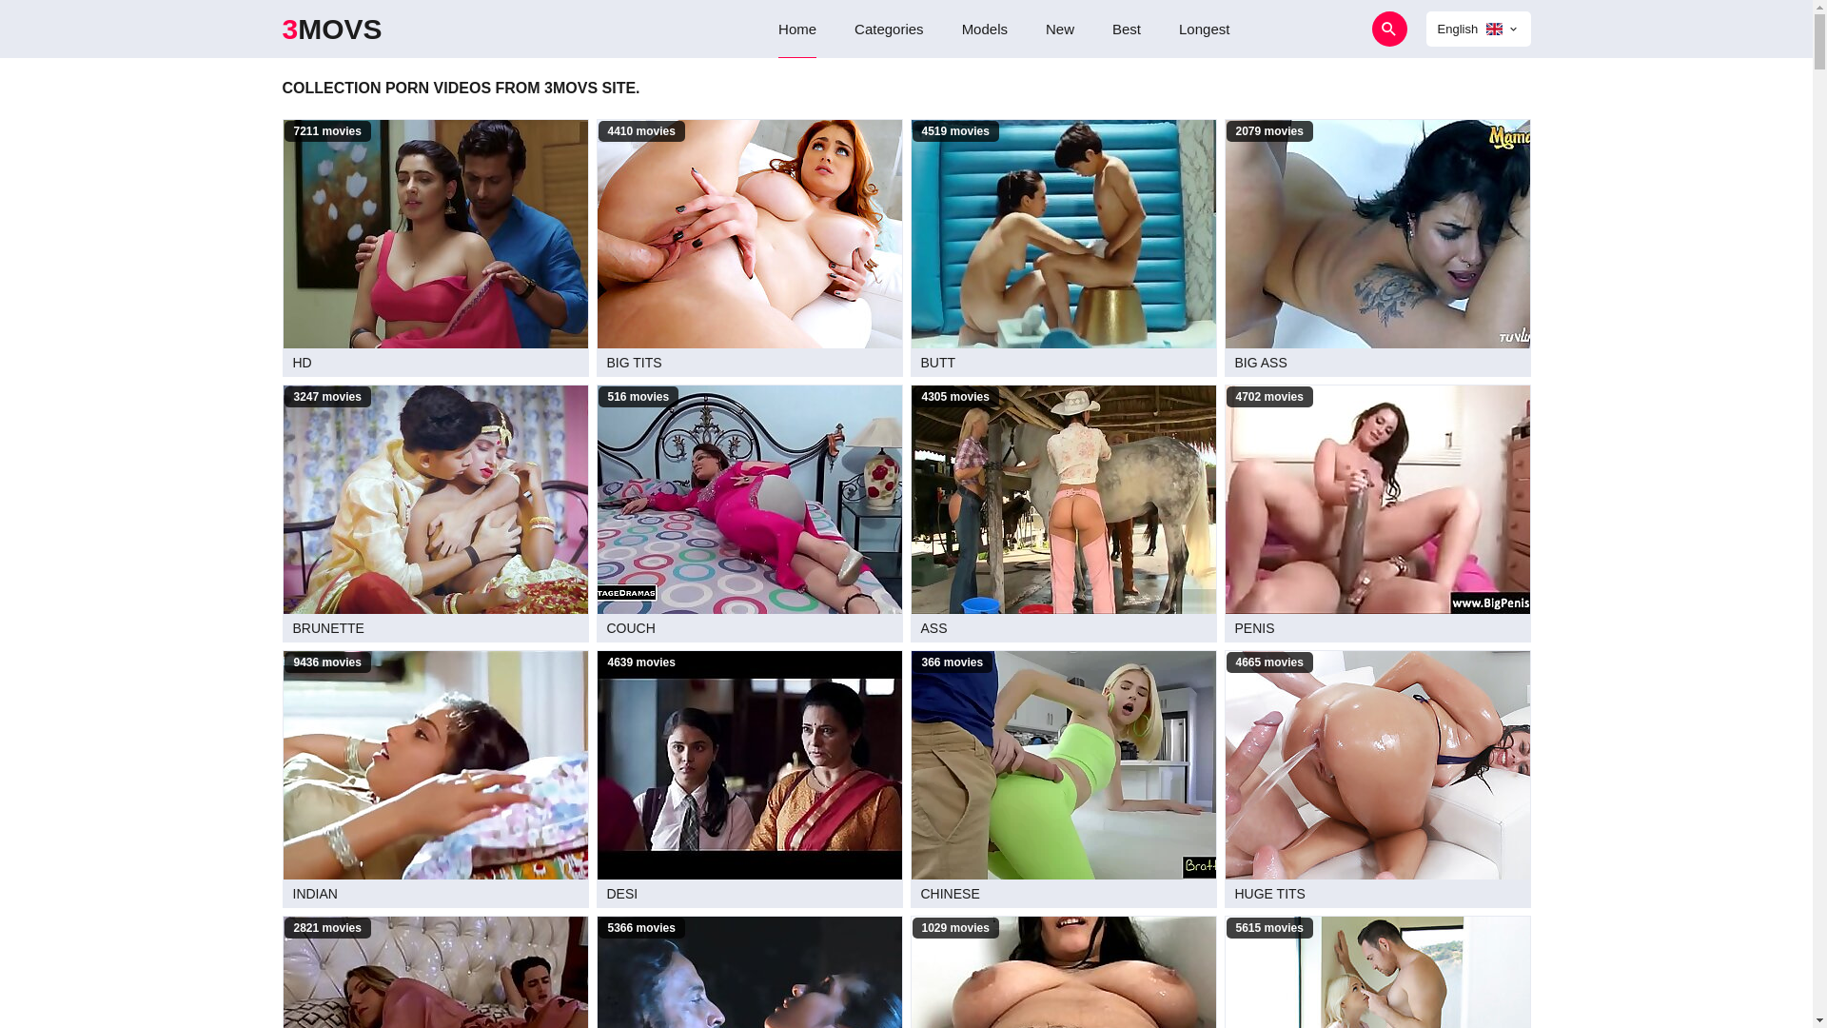 The width and height of the screenshot is (1827, 1028). I want to click on 9436 movies
INDIAN, so click(435, 779).